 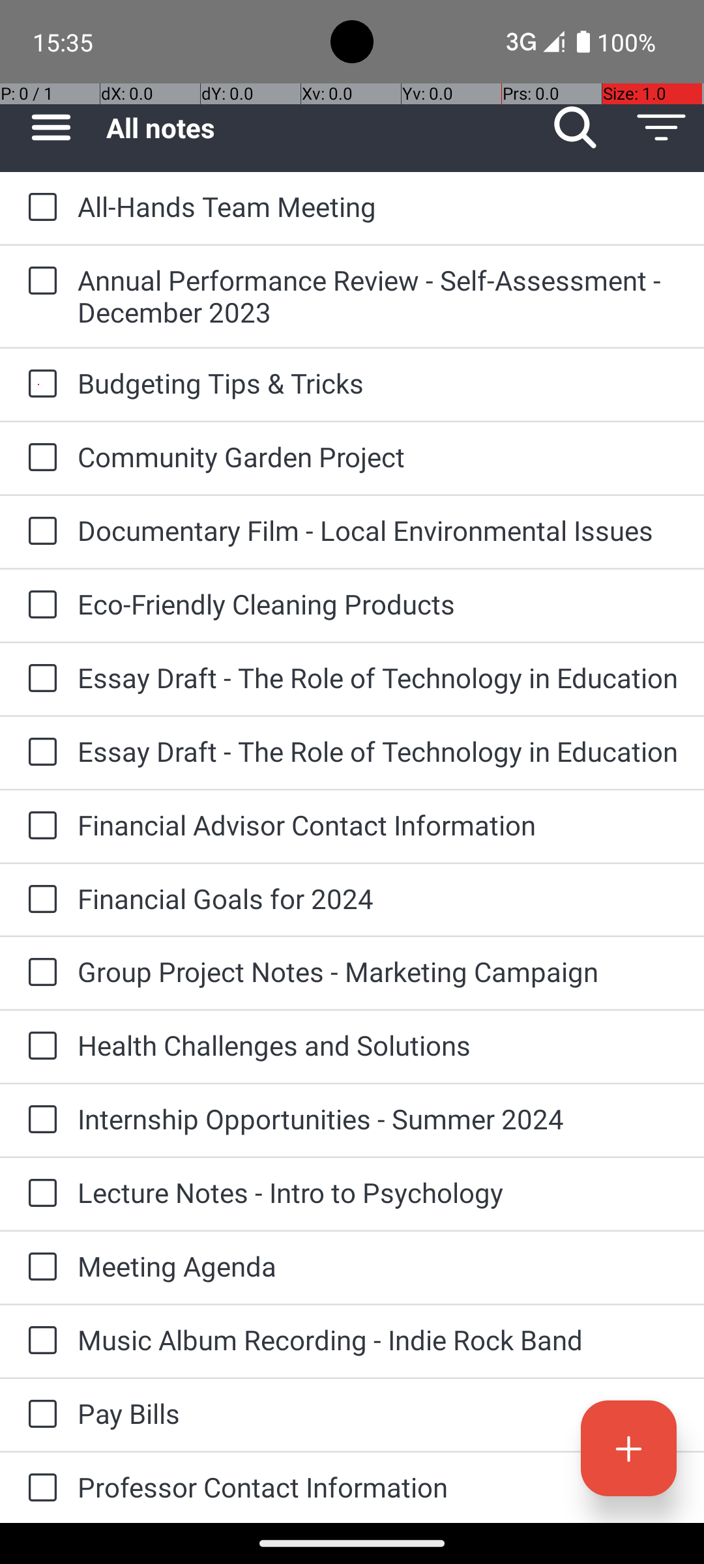 I want to click on Annual Performance Review - Self-Assessment - December 2023, so click(x=378, y=296).